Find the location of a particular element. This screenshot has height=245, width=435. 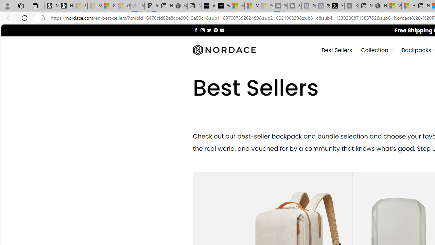

AI Voice Changer for PC and Mac - Voice.ai is located at coordinates (209, 6).